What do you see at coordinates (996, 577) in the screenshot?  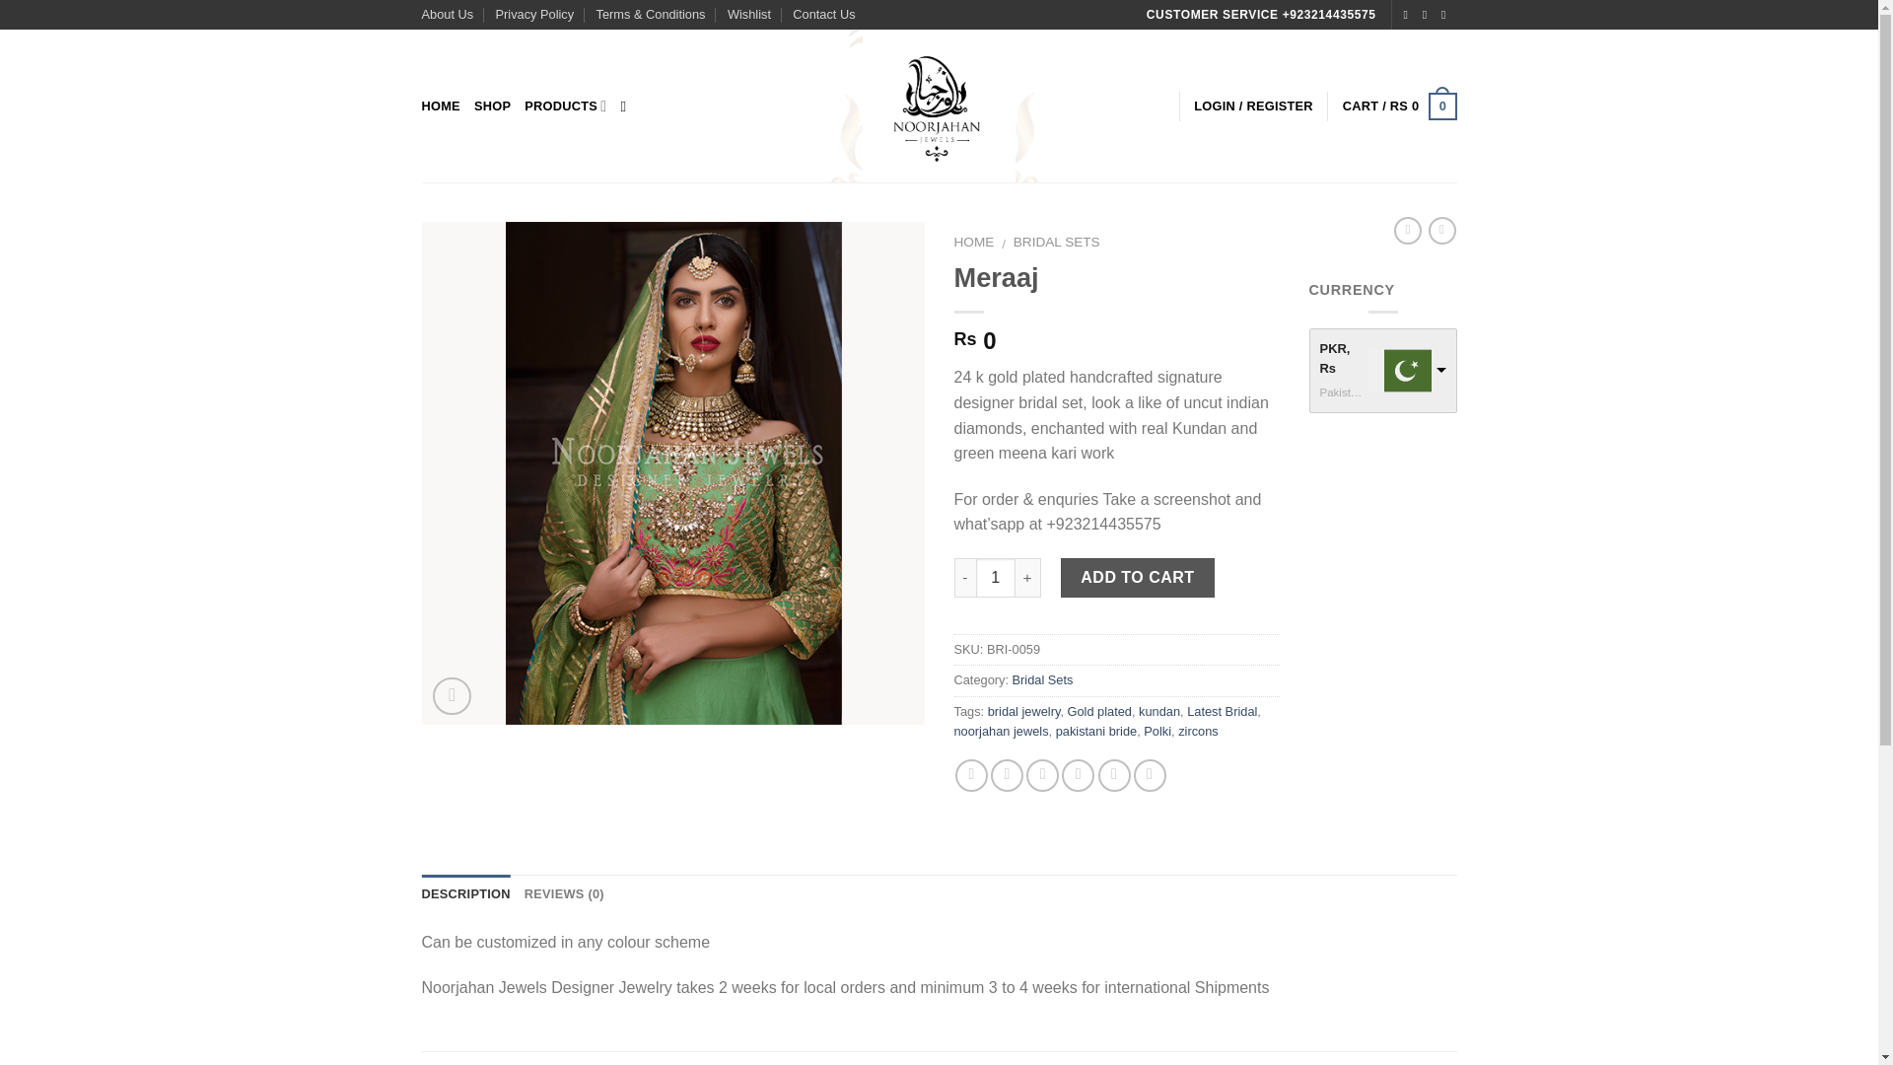 I see `Qty` at bounding box center [996, 577].